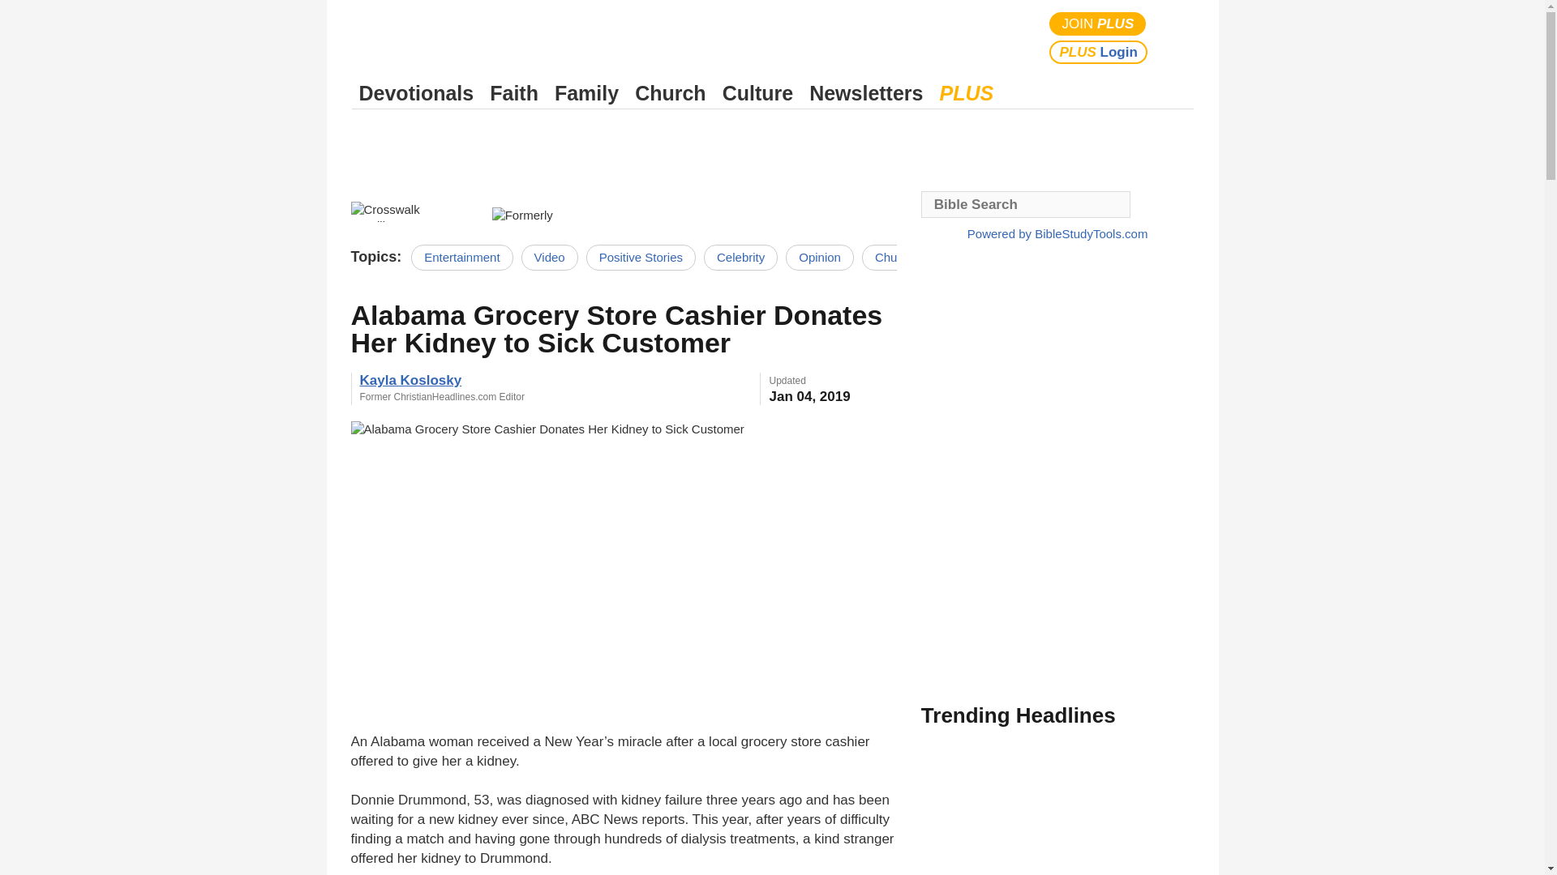 The height and width of the screenshot is (875, 1557). What do you see at coordinates (416, 93) in the screenshot?
I see `Devotionals` at bounding box center [416, 93].